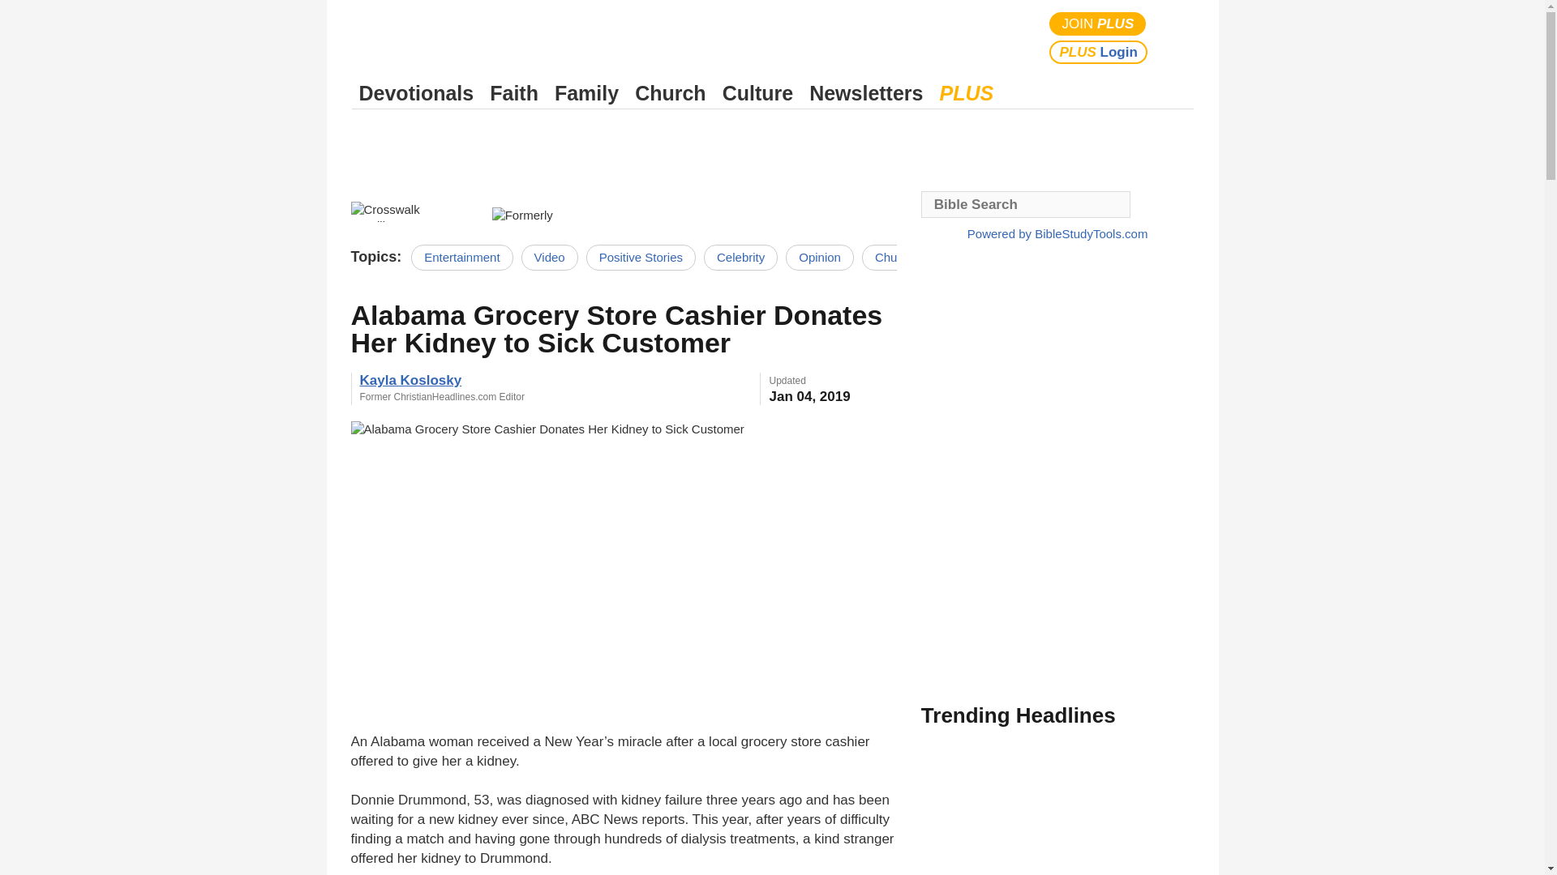 The height and width of the screenshot is (875, 1557). What do you see at coordinates (416, 93) in the screenshot?
I see `Devotionals` at bounding box center [416, 93].